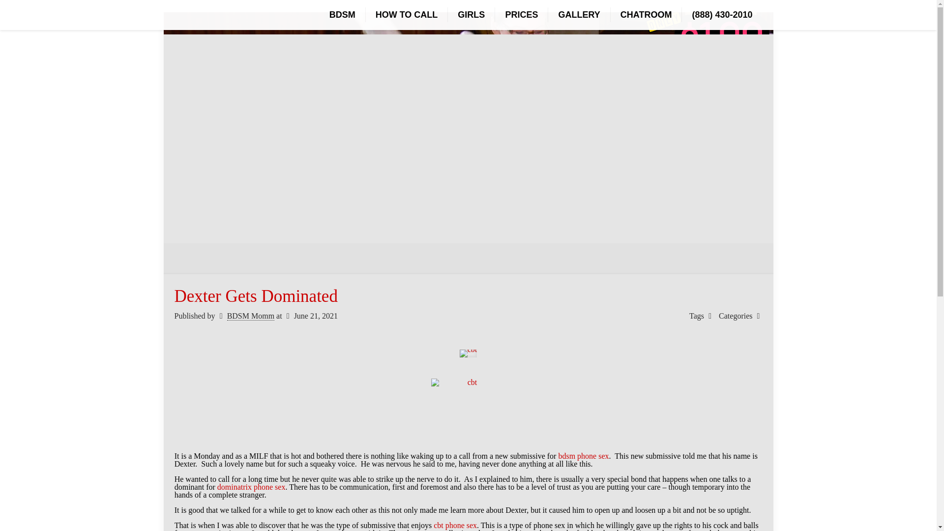  What do you see at coordinates (343, 15) in the screenshot?
I see `BDSM` at bounding box center [343, 15].